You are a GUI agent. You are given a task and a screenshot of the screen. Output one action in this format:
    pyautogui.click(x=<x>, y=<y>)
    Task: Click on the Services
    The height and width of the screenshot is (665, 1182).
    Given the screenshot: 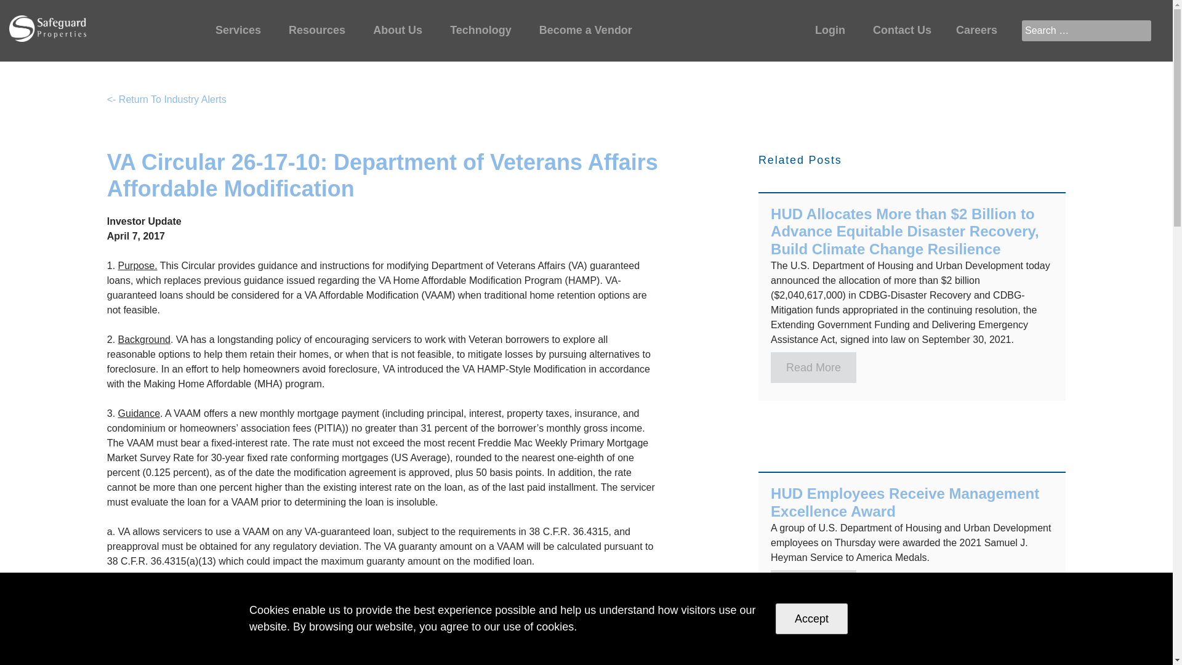 What is the action you would take?
    pyautogui.click(x=240, y=31)
    